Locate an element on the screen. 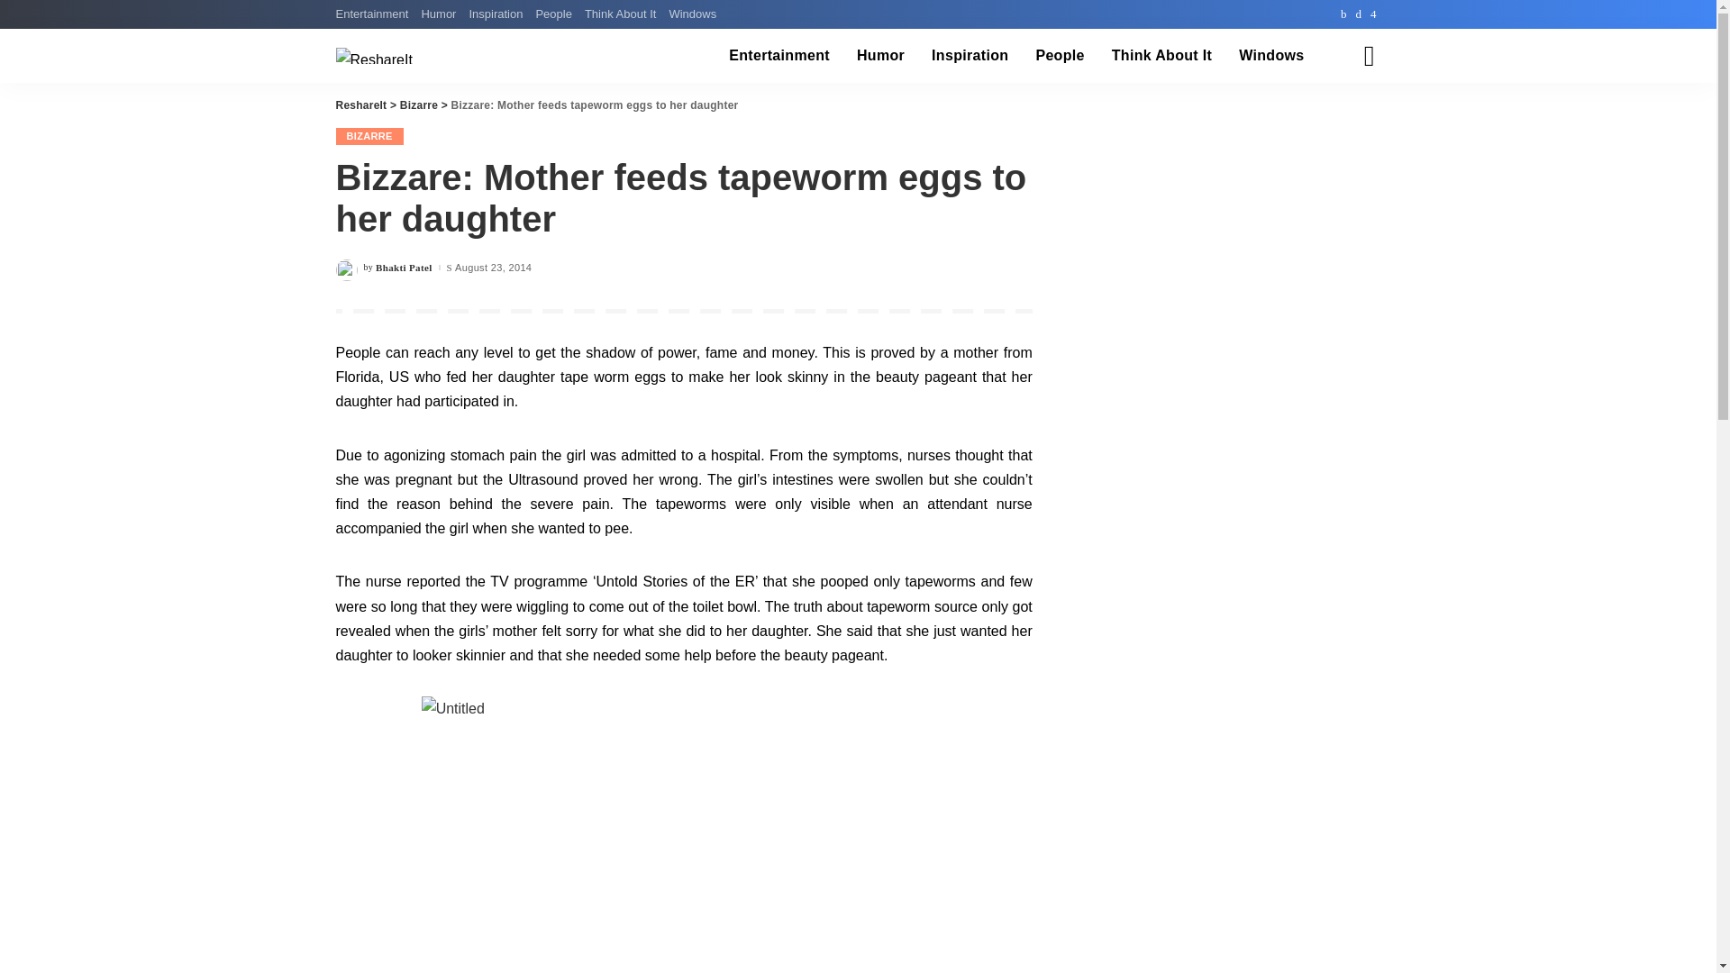 This screenshot has width=1730, height=973. Entertainment is located at coordinates (779, 56).